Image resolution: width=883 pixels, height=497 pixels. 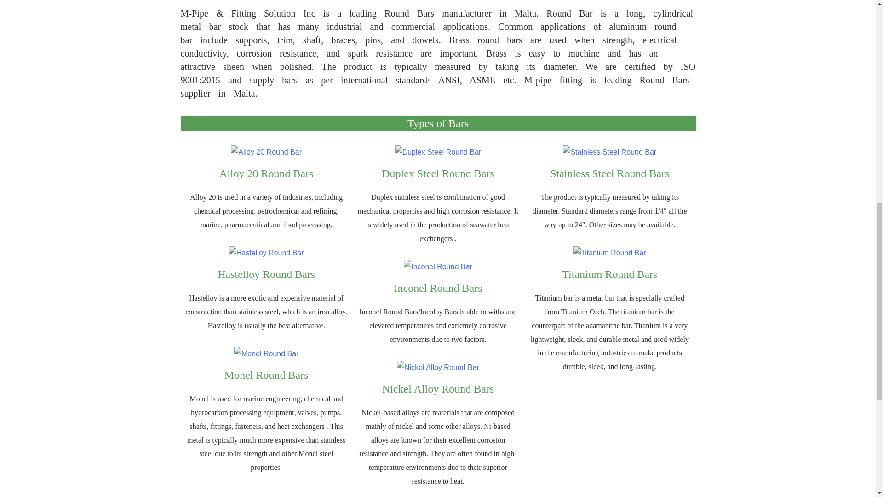 What do you see at coordinates (266, 375) in the screenshot?
I see `Monel Round Bars` at bounding box center [266, 375].